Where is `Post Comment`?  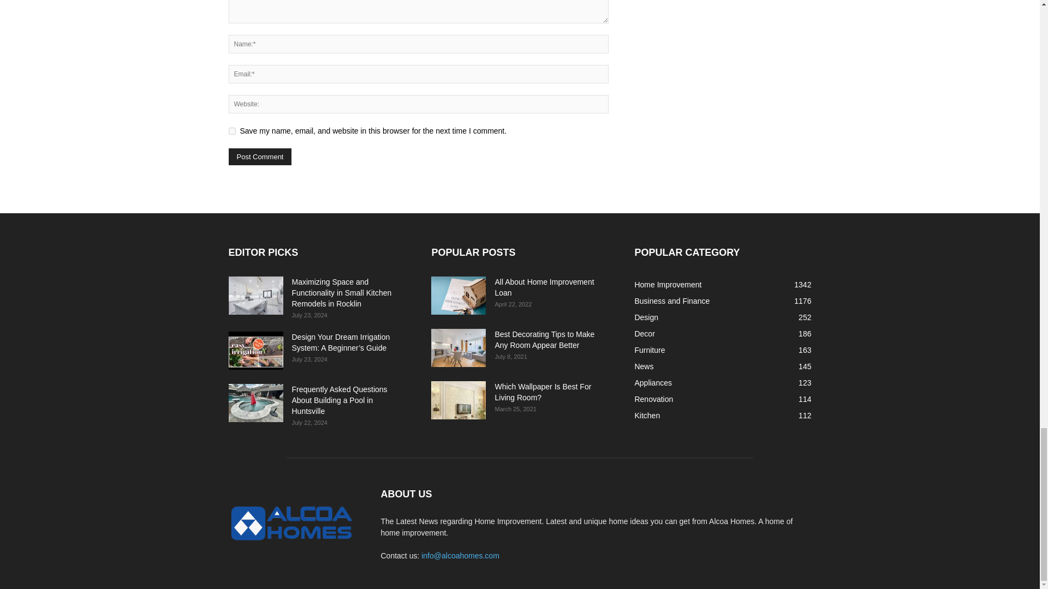 Post Comment is located at coordinates (260, 157).